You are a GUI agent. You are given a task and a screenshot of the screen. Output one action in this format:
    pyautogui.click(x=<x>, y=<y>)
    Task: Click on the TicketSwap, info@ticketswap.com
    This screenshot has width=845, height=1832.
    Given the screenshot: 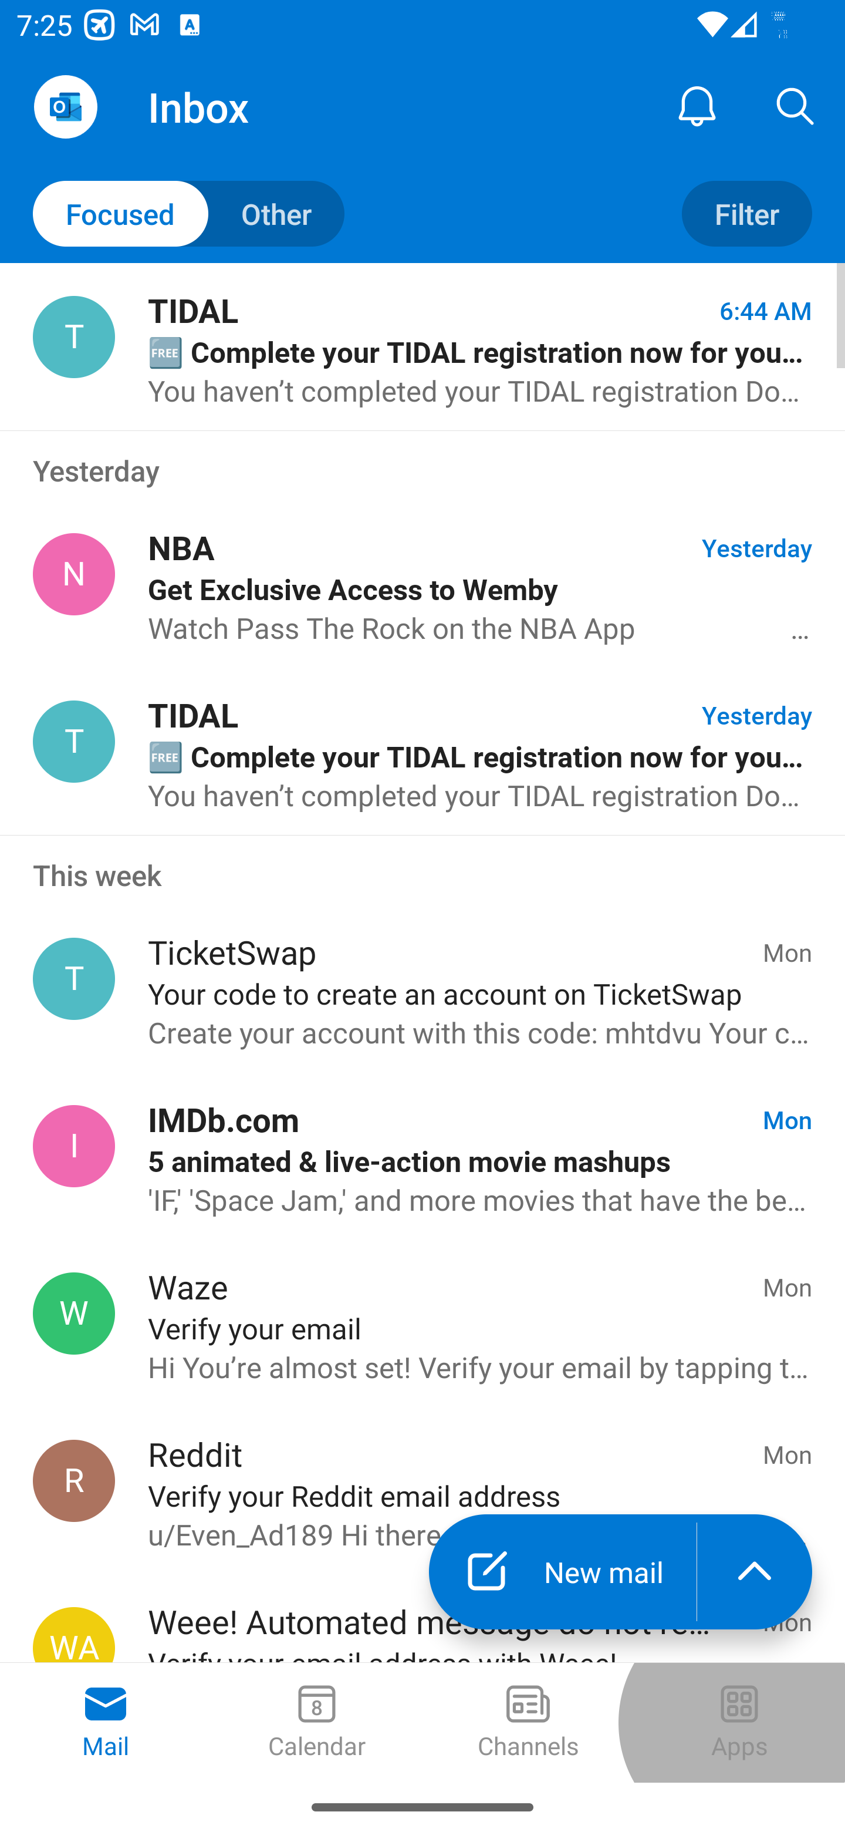 What is the action you would take?
    pyautogui.click(x=74, y=979)
    